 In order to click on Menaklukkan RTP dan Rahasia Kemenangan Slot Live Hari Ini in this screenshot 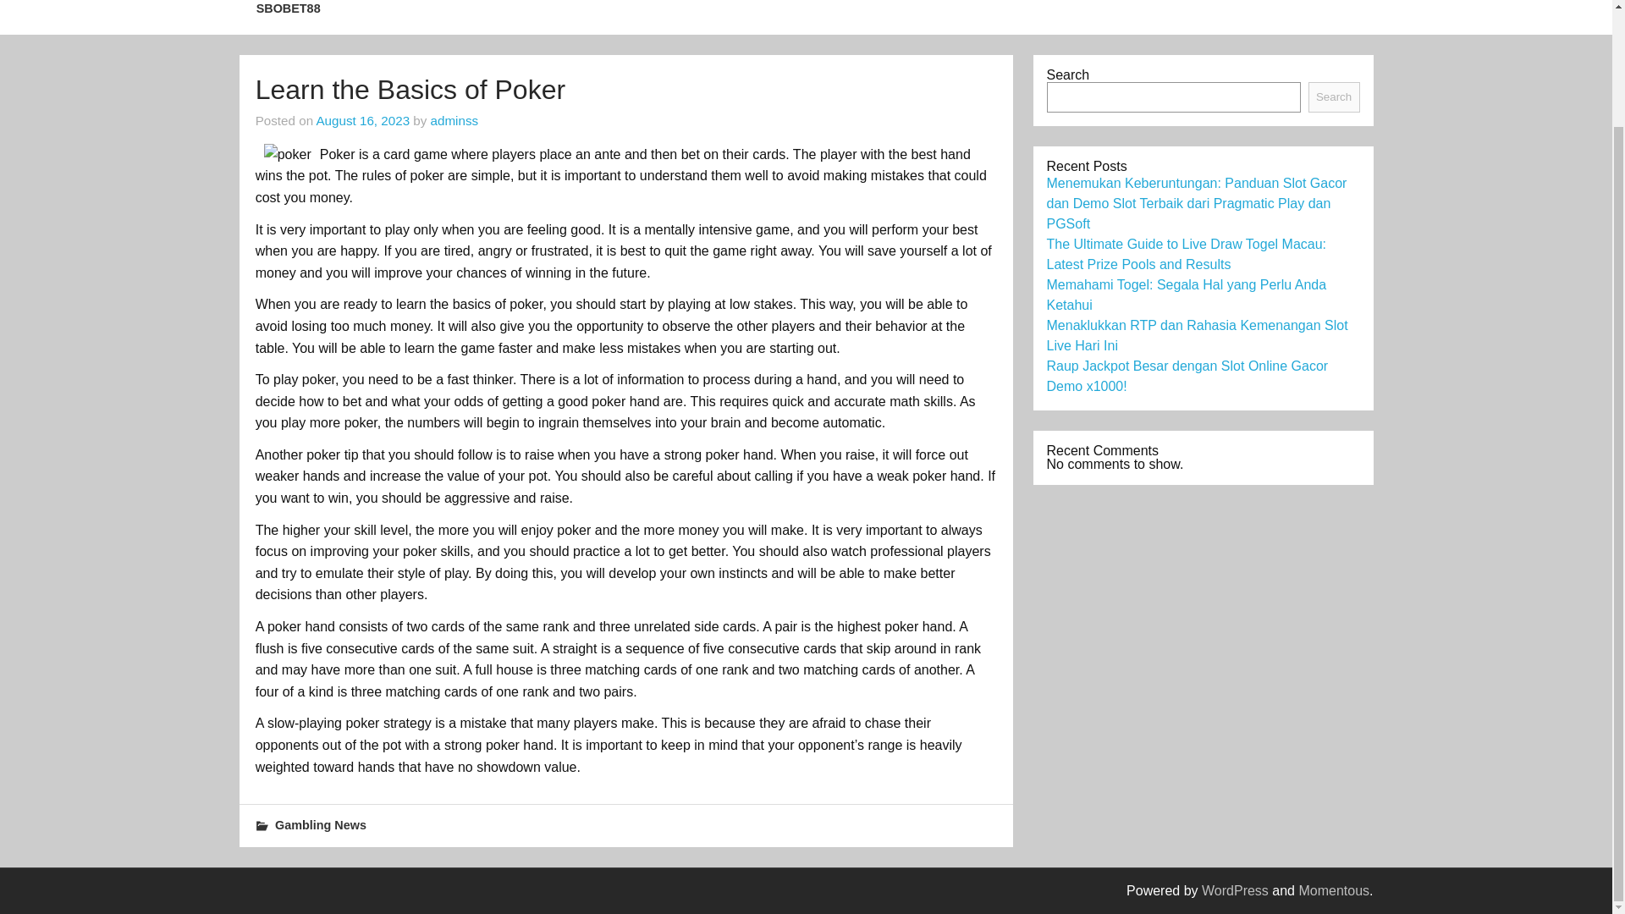, I will do `click(1197, 335)`.